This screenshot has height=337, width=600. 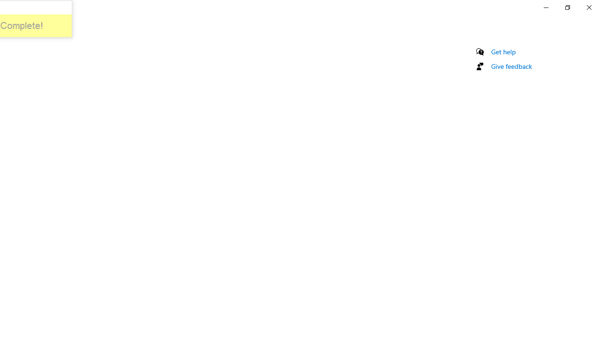 What do you see at coordinates (589, 7) in the screenshot?
I see `Close Settings` at bounding box center [589, 7].